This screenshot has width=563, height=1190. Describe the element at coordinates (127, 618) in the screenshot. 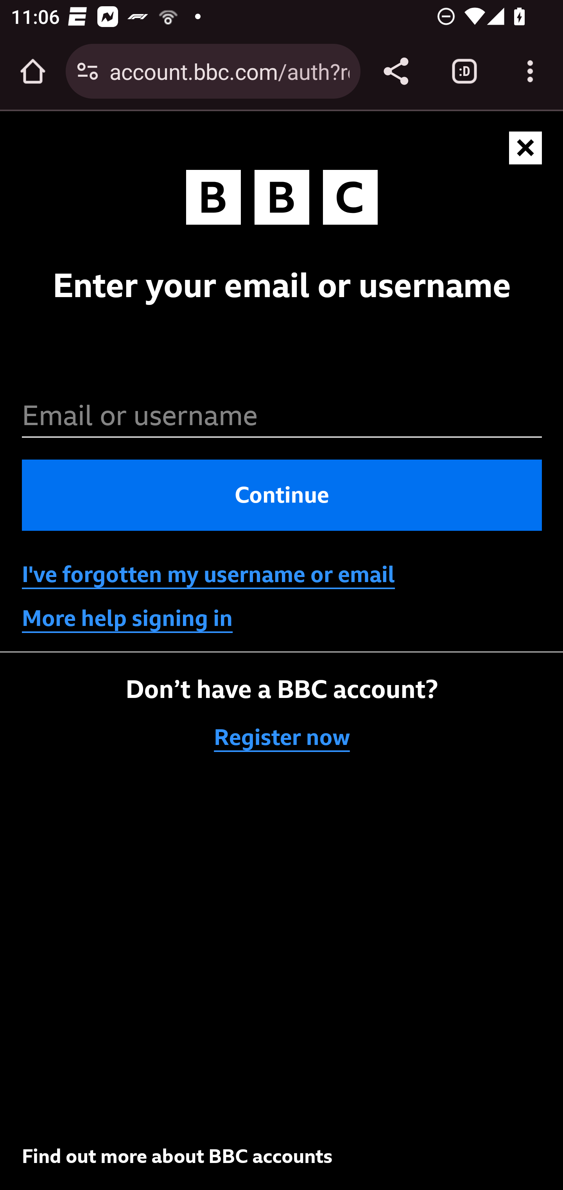

I see `More help signing in` at that location.